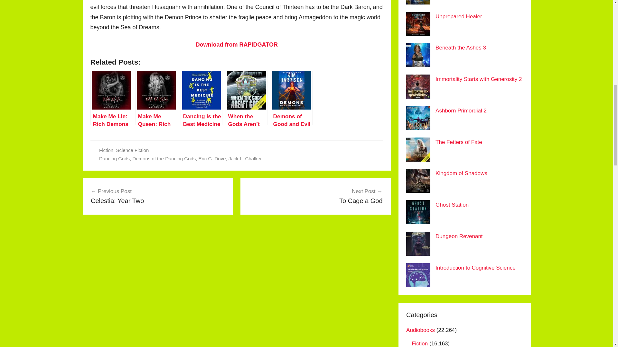  Describe the element at coordinates (158, 196) in the screenshot. I see `Kingdom of Shadows` at that location.